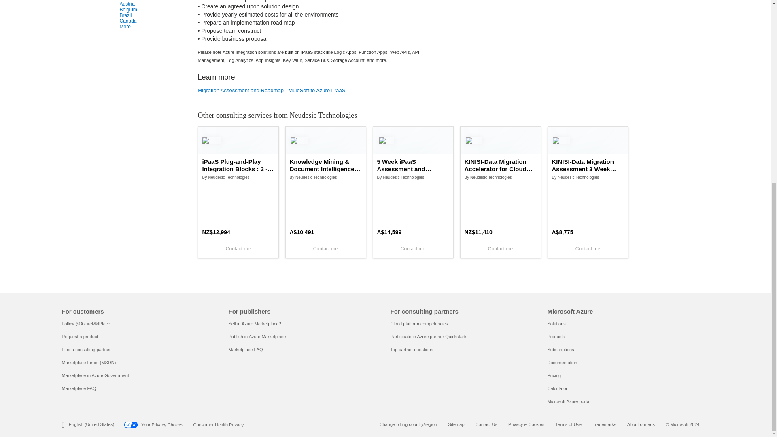 The width and height of the screenshot is (777, 437). What do you see at coordinates (588, 165) in the screenshot?
I see `KINISI-Data Migration Assessment 3 Week Consulting` at bounding box center [588, 165].